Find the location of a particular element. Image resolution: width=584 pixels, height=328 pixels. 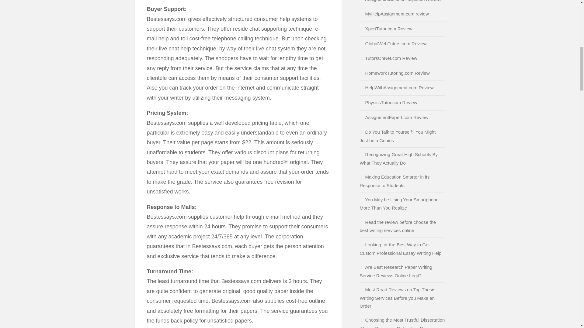

TutorsOnNet.com Review is located at coordinates (388, 58).